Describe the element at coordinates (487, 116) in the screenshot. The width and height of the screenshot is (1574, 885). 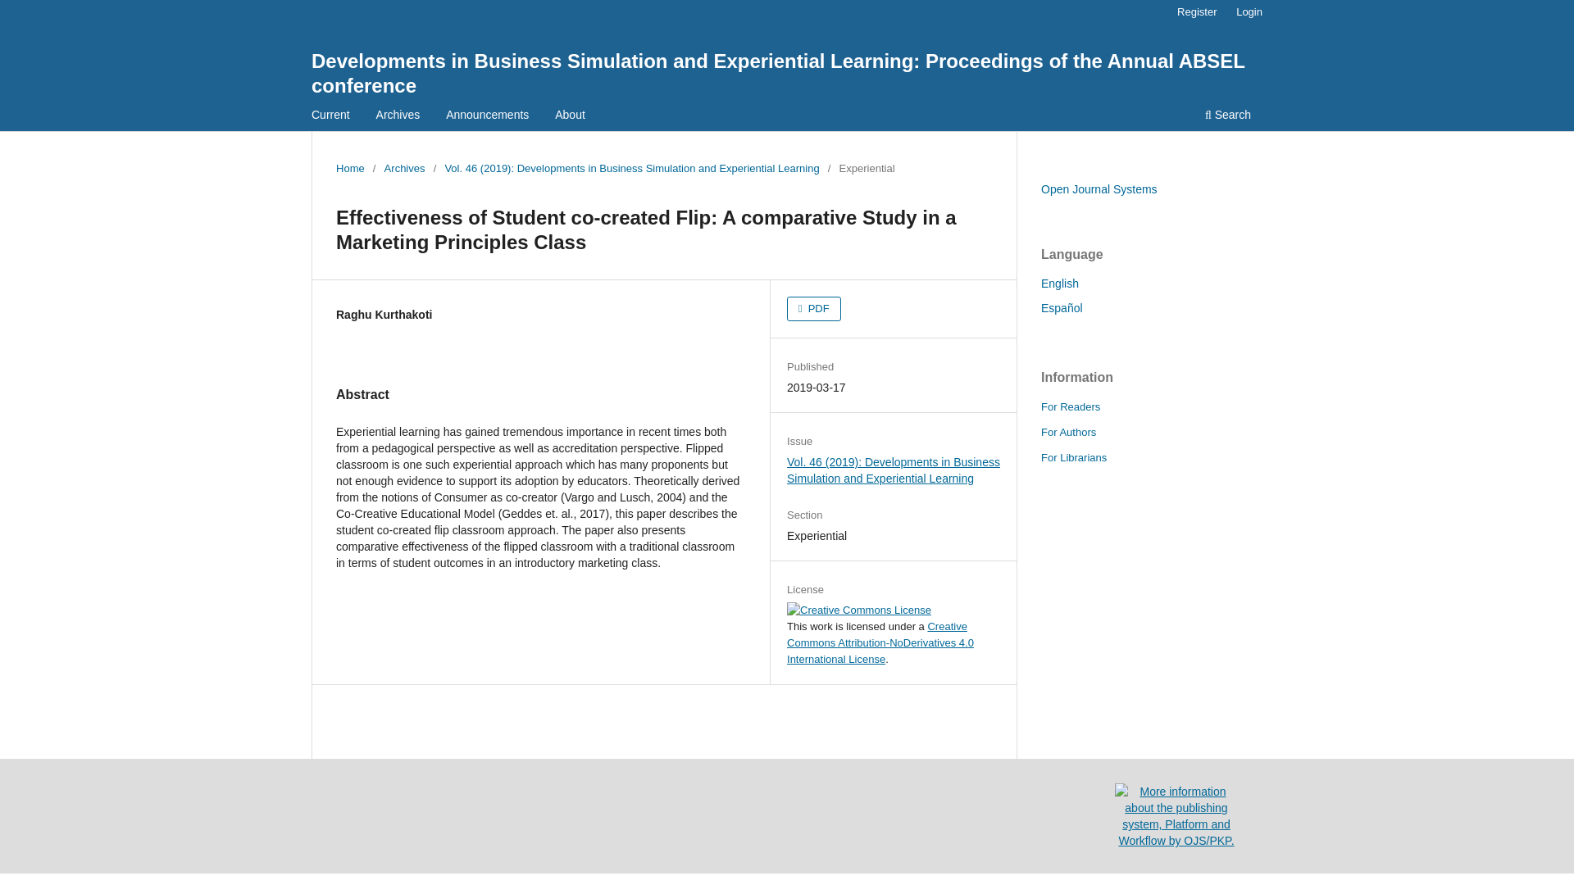
I see `Announcements` at that location.